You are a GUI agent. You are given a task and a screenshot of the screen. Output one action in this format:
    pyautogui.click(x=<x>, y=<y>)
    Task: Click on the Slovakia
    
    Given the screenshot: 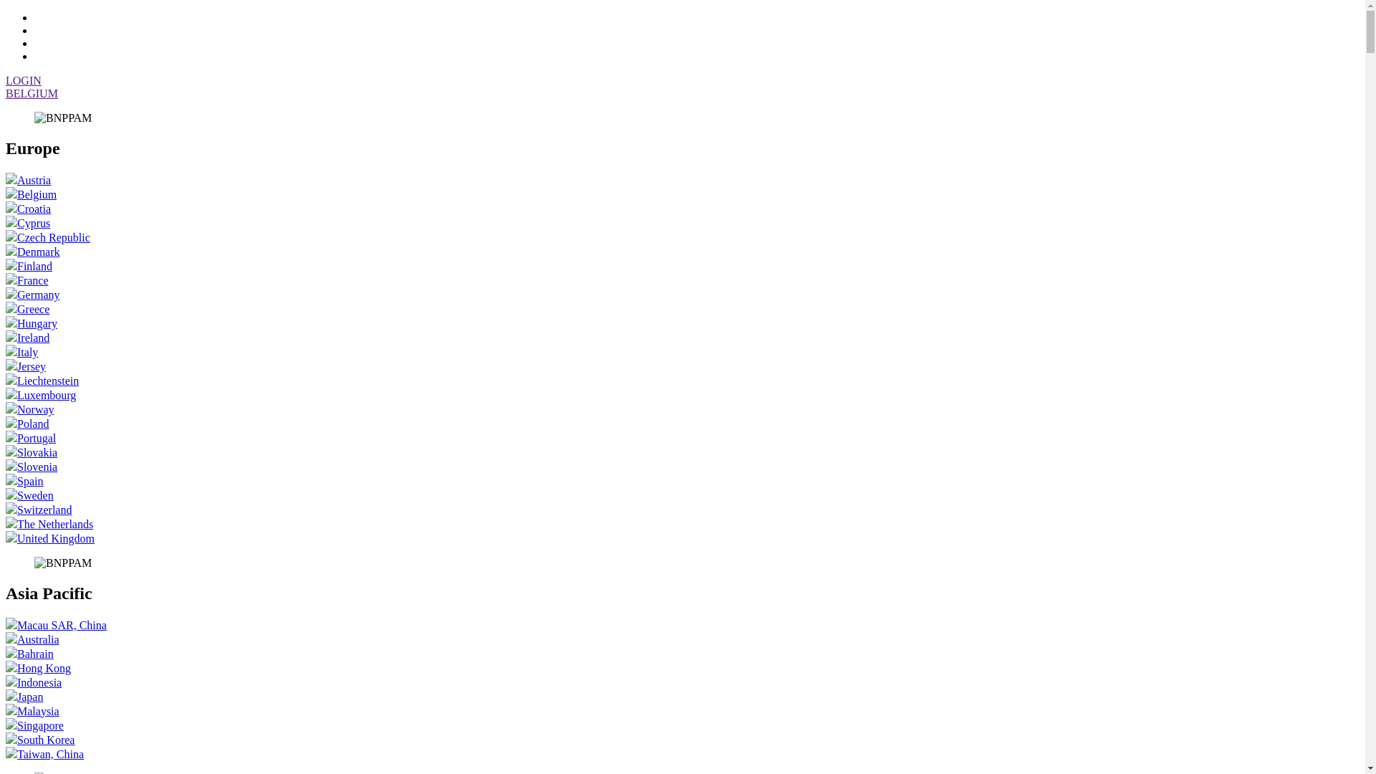 What is the action you would take?
    pyautogui.click(x=32, y=453)
    